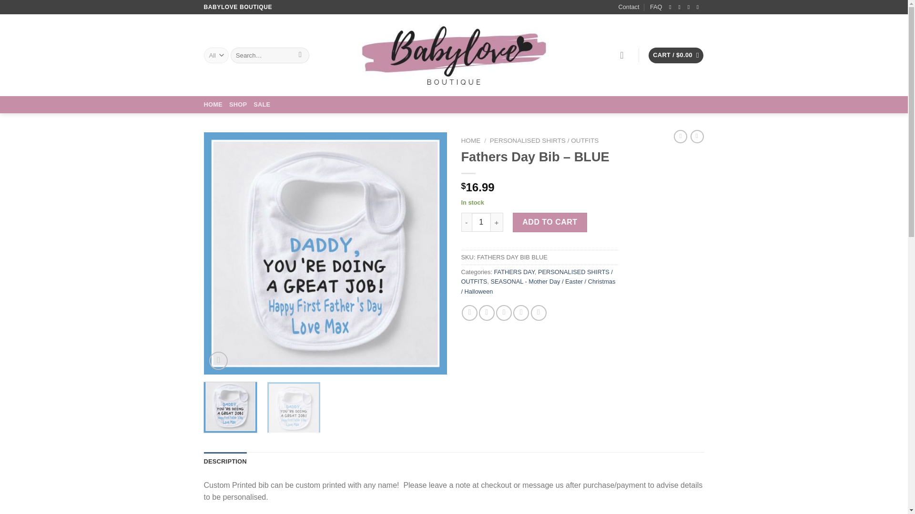 This screenshot has width=915, height=514. I want to click on SALE, so click(261, 104).